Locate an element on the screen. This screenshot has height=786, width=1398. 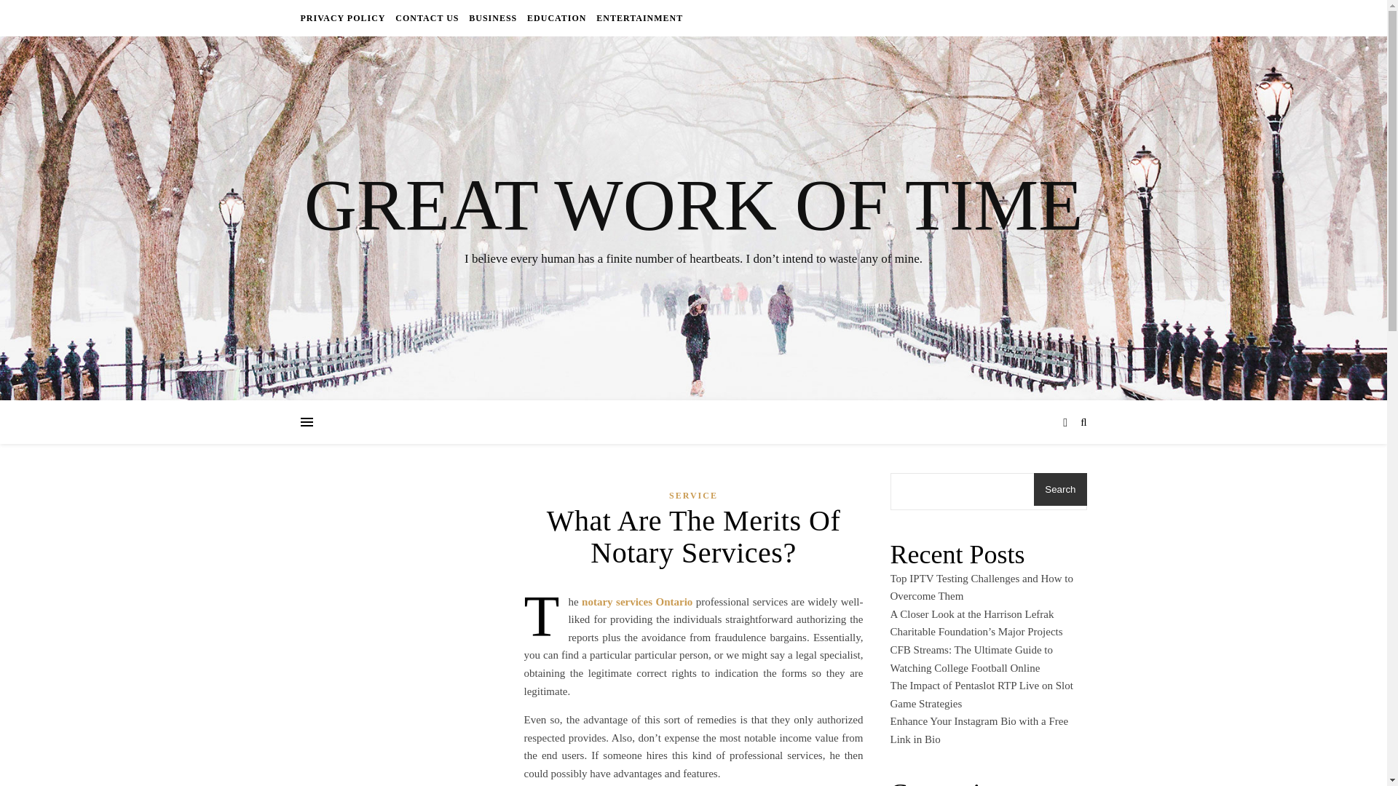
PRIVACY POLICY is located at coordinates (344, 17).